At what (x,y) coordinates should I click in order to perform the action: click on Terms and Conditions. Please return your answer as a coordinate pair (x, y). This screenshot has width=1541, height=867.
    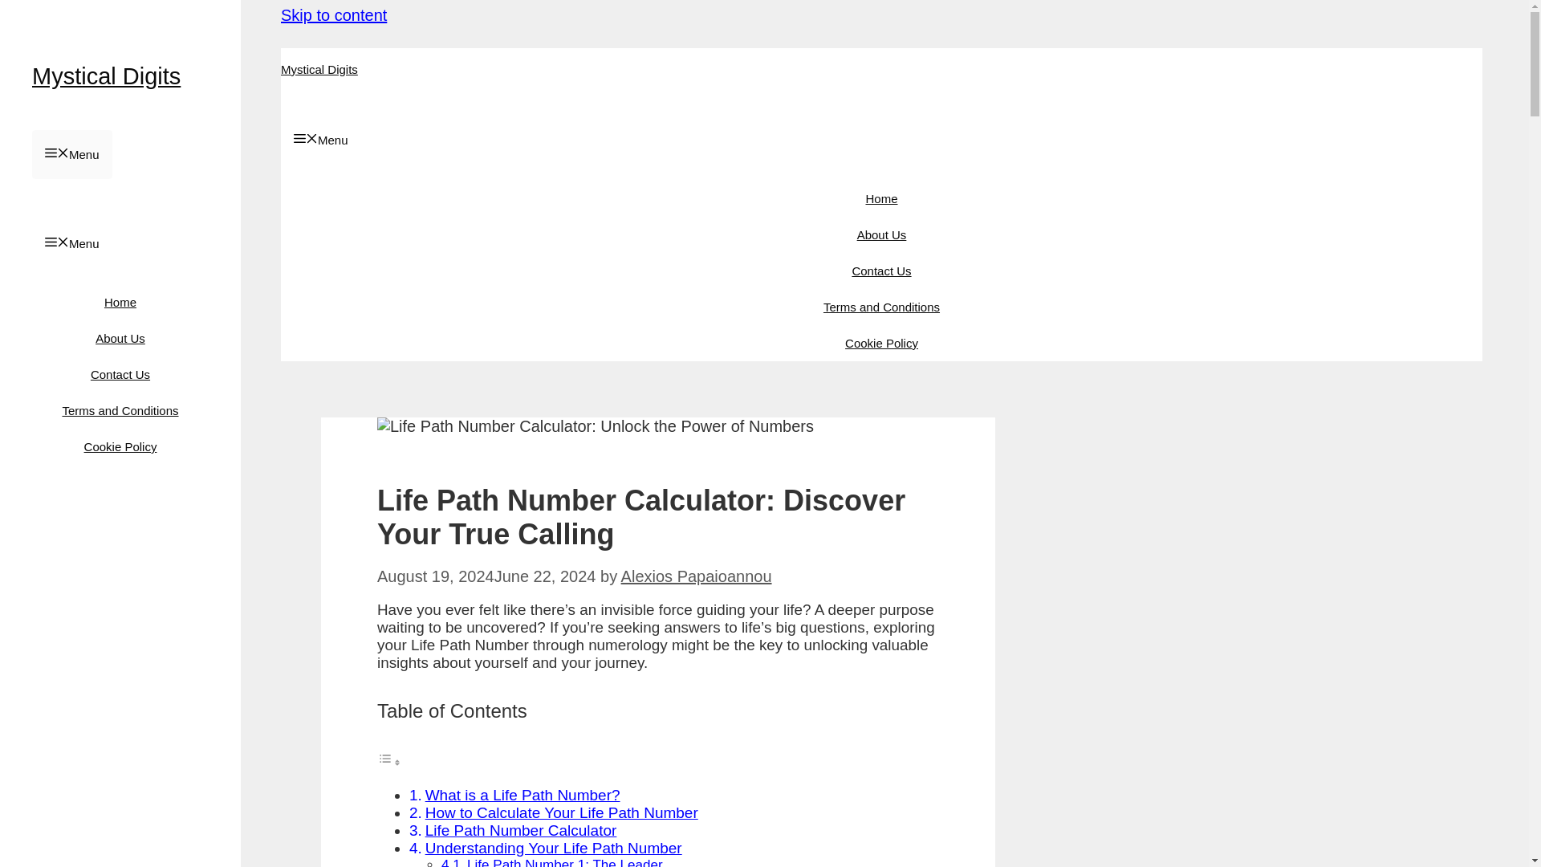
    Looking at the image, I should click on (120, 410).